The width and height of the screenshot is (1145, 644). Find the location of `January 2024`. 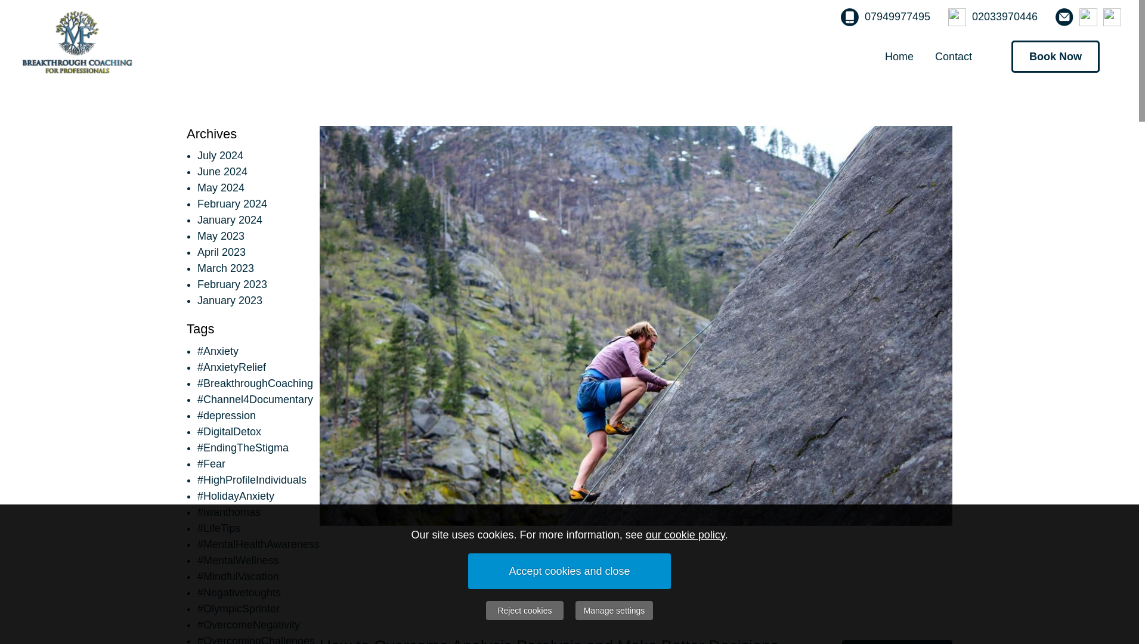

January 2024 is located at coordinates (229, 219).